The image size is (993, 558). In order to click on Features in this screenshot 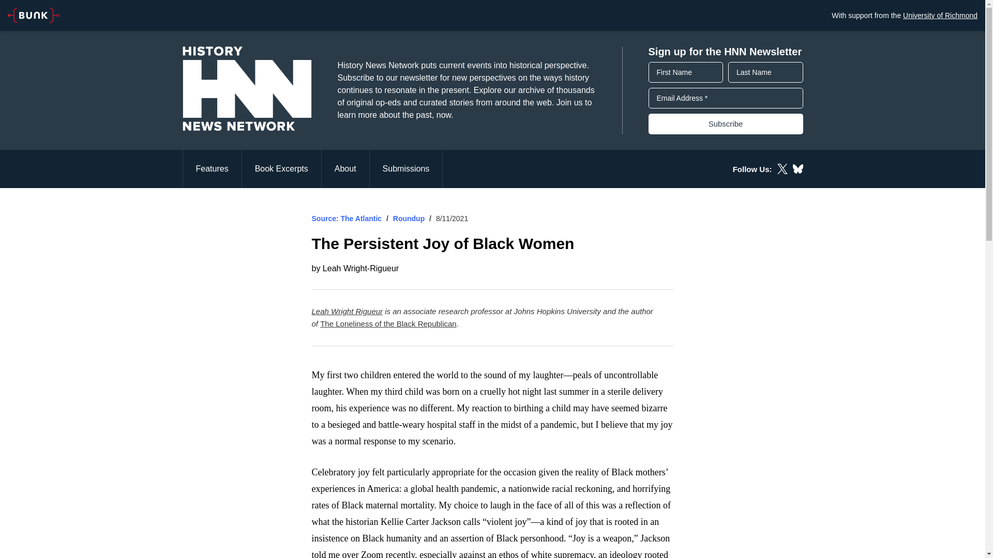, I will do `click(211, 168)`.